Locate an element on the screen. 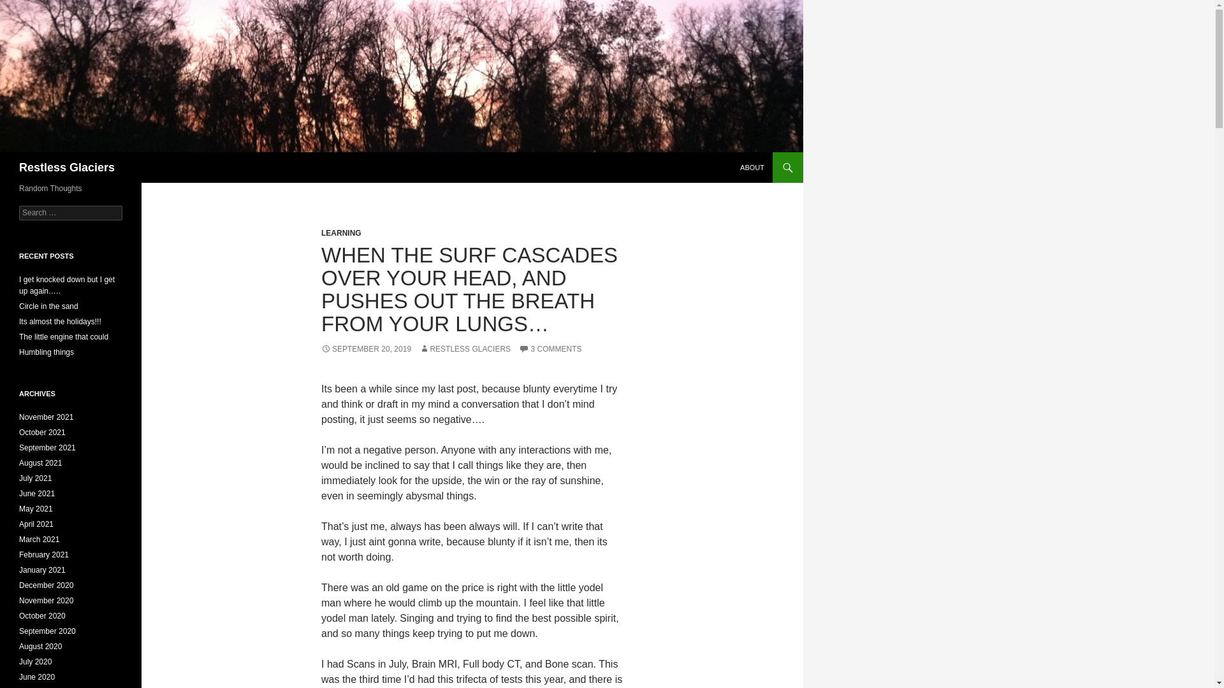 Image resolution: width=1224 pixels, height=688 pixels. 3 COMMENTS is located at coordinates (550, 349).